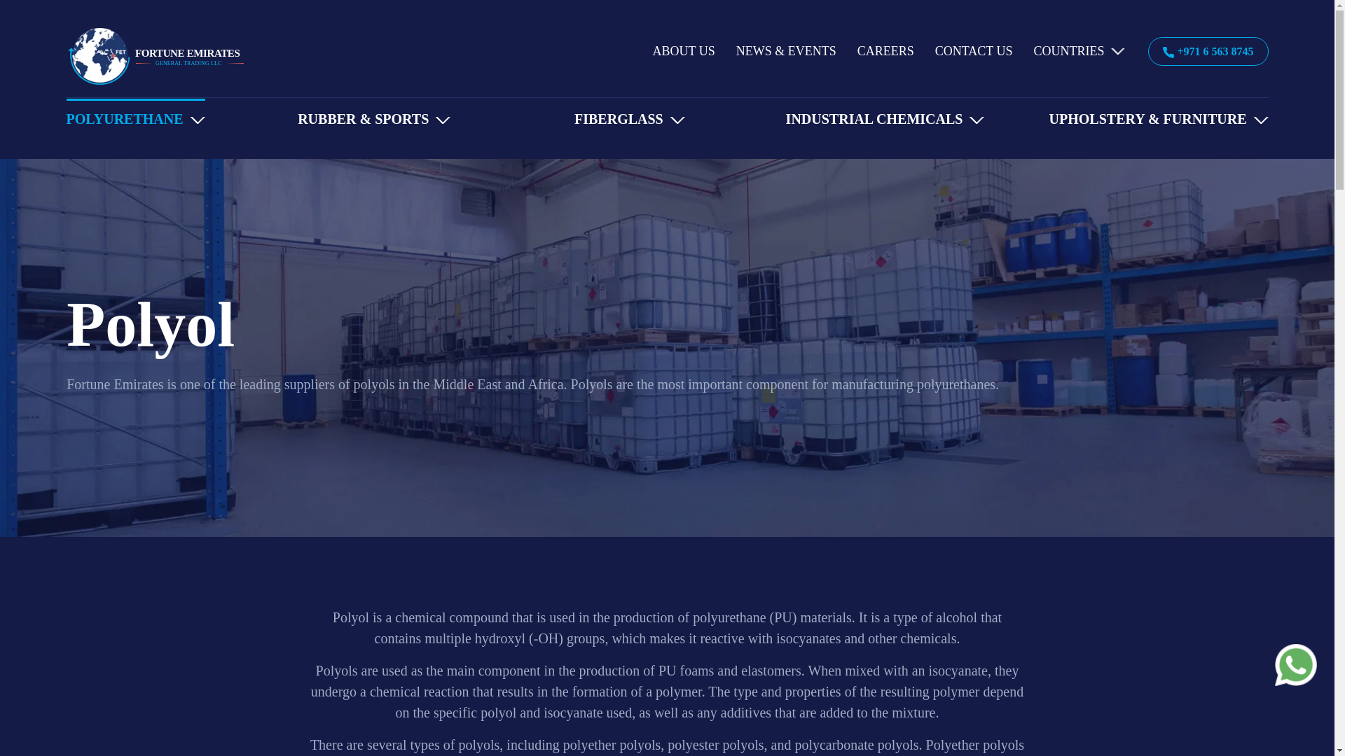  Describe the element at coordinates (1079, 50) in the screenshot. I see `COUNTRIES` at that location.